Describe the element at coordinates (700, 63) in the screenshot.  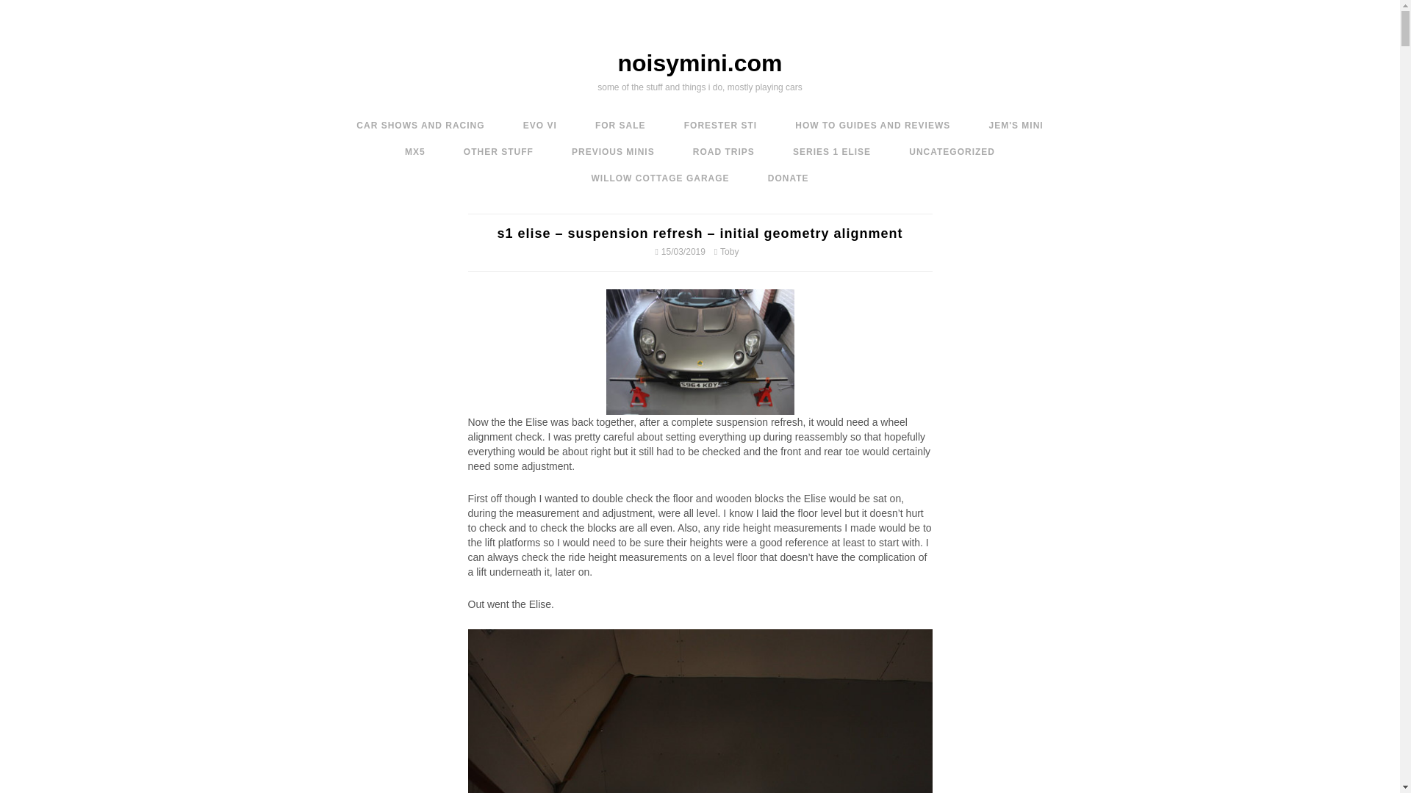
I see `noisymini.com` at that location.